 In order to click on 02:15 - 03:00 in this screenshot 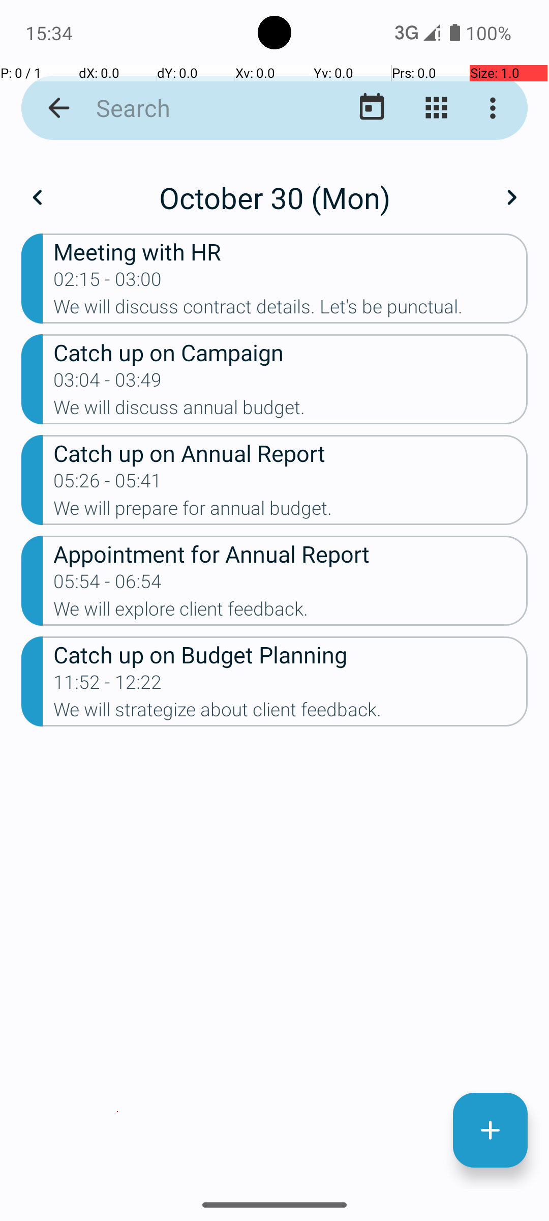, I will do `click(108, 282)`.